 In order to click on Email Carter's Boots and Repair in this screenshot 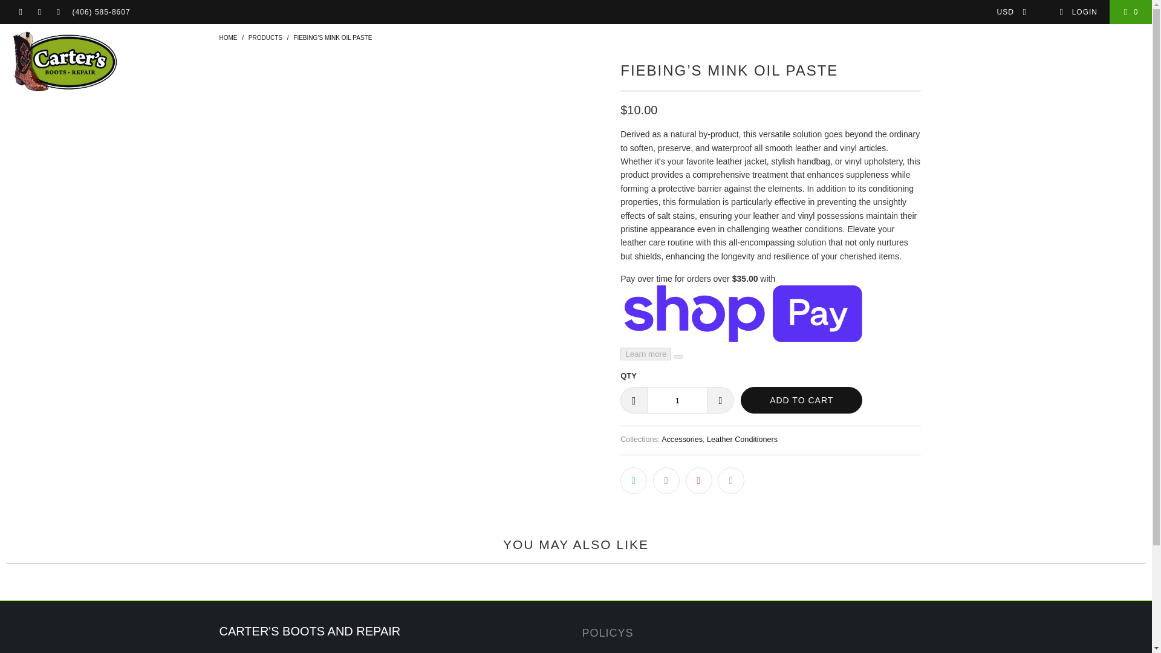, I will do `click(57, 12)`.